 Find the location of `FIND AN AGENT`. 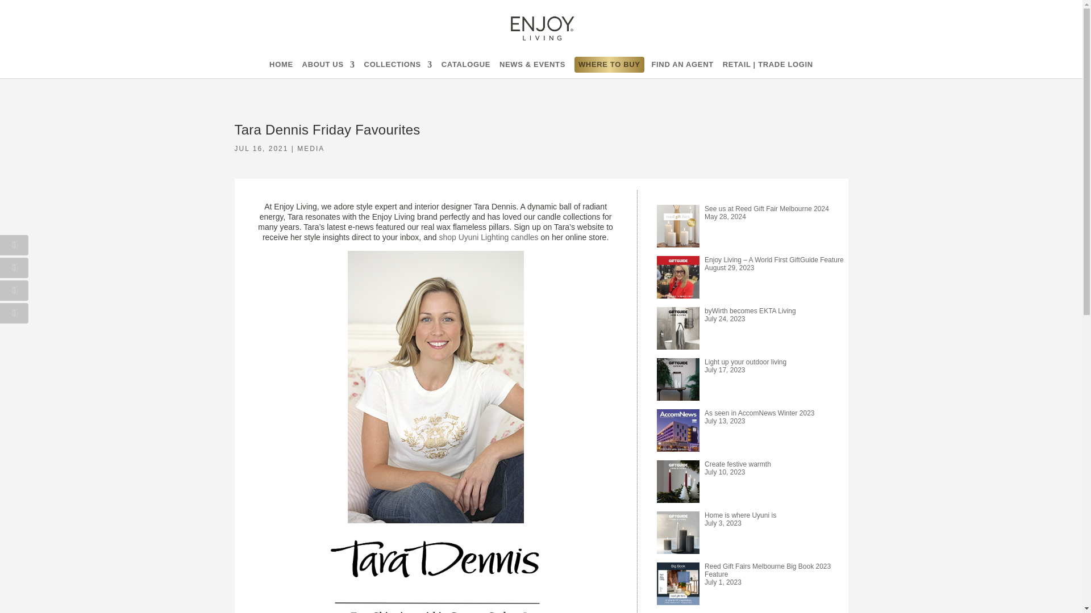

FIND AN AGENT is located at coordinates (682, 64).